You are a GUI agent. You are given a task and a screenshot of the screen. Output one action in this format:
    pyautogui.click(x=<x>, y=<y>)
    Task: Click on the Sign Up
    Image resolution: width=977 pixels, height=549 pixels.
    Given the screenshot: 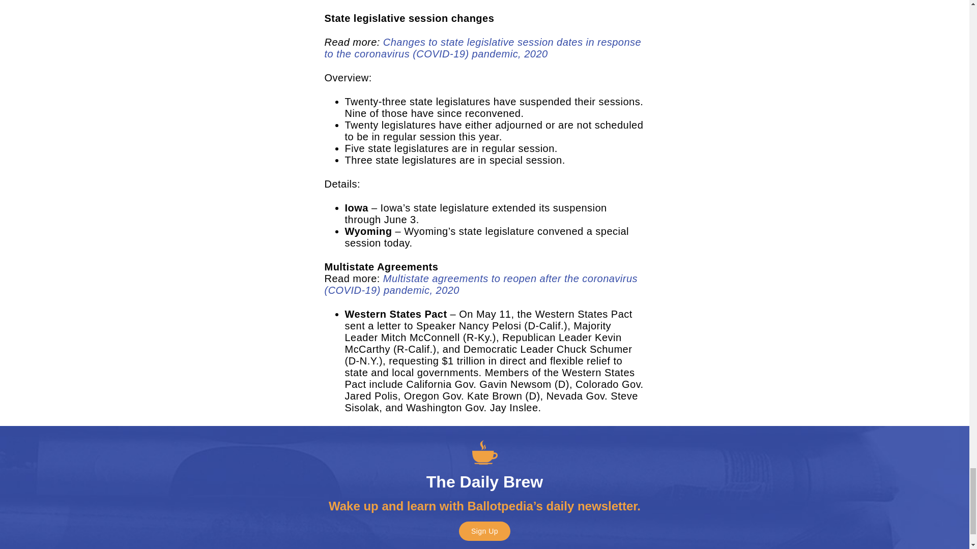 What is the action you would take?
    pyautogui.click(x=484, y=531)
    